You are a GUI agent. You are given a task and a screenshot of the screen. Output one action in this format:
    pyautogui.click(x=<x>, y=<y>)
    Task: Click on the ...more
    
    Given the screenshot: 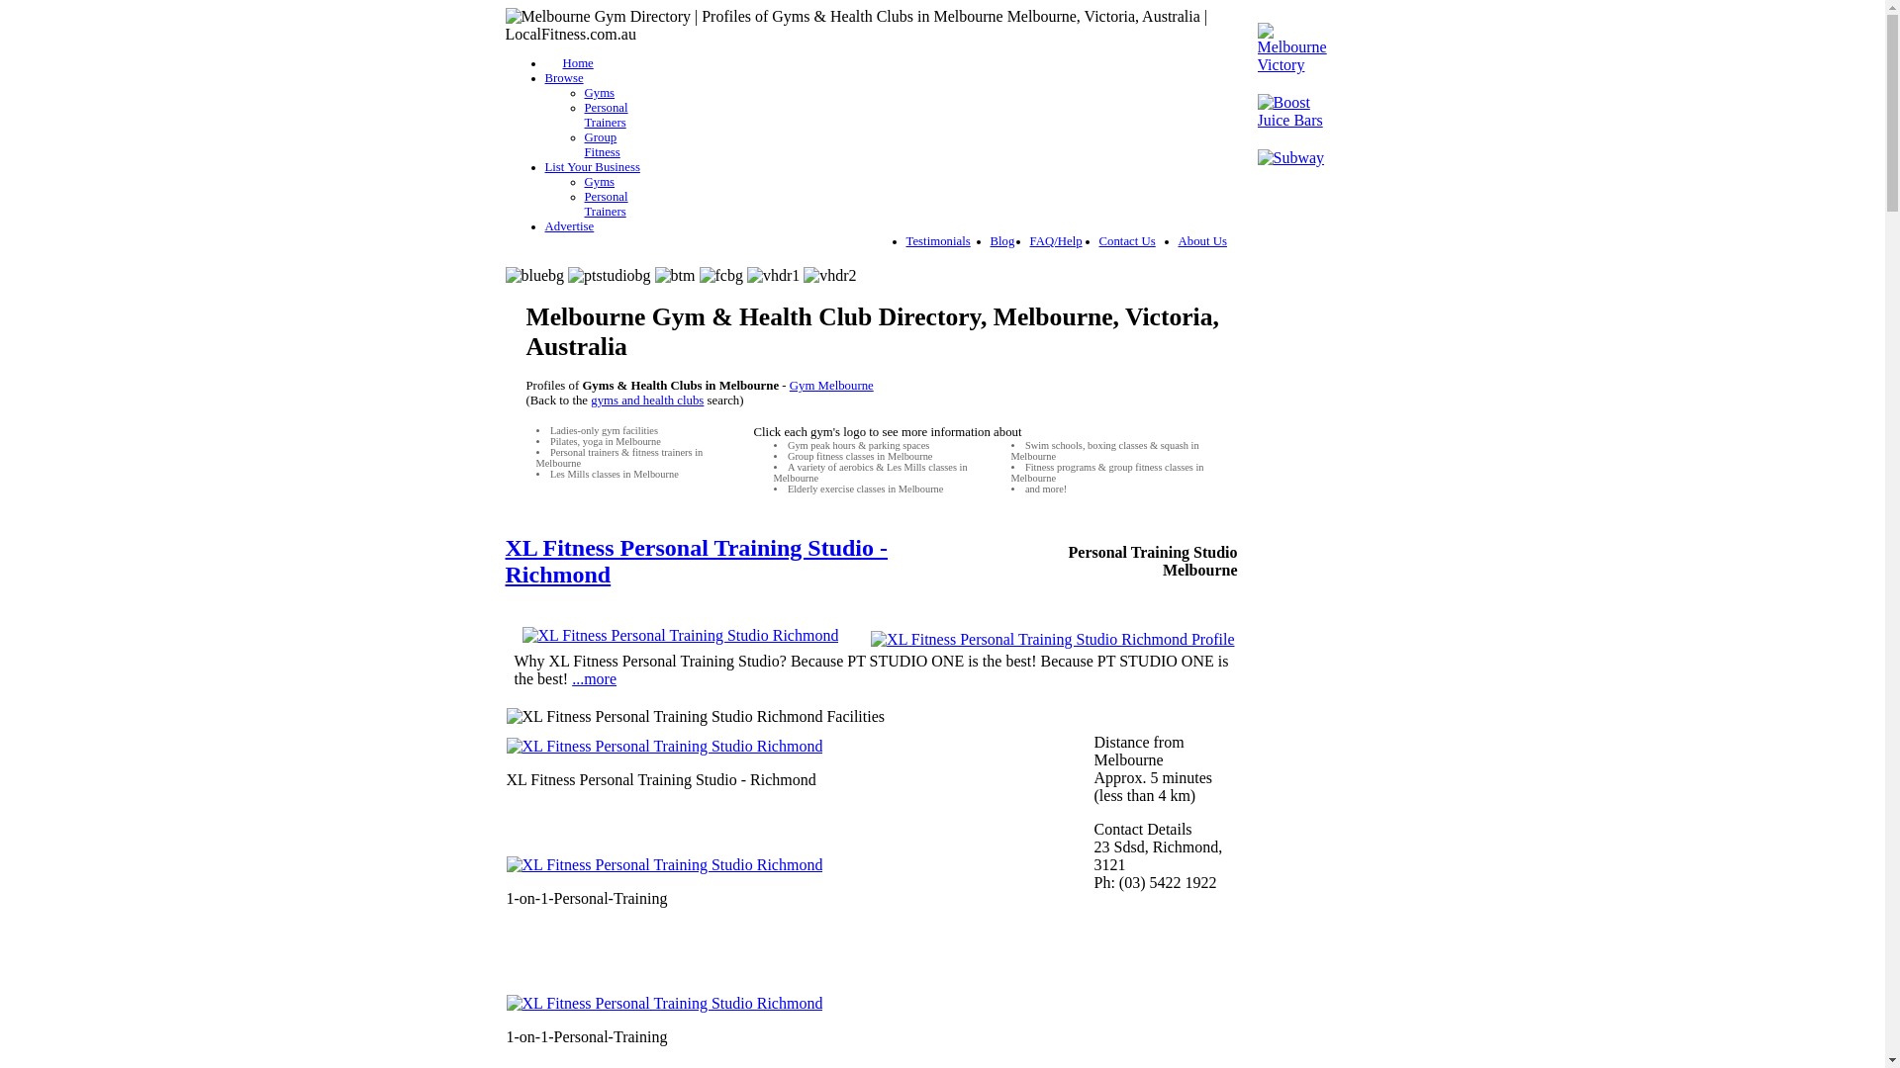 What is the action you would take?
    pyautogui.click(x=594, y=678)
    